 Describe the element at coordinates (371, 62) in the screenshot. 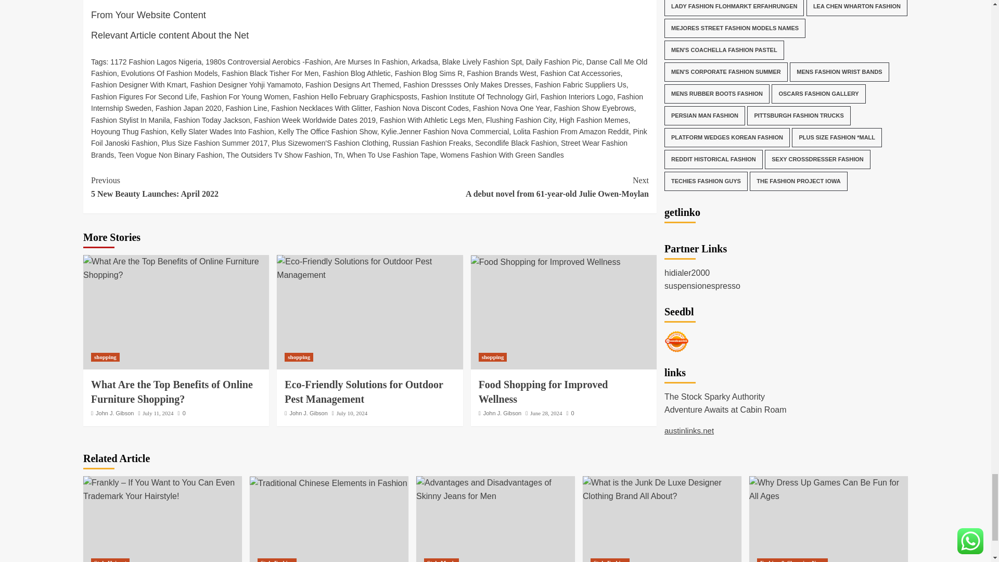

I see `Are Murses In Fashion` at that location.